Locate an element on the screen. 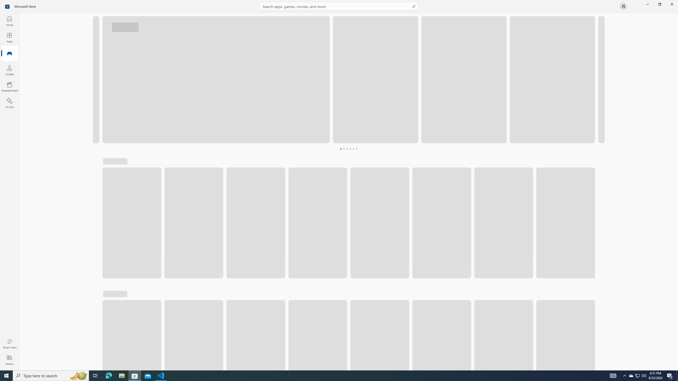 This screenshot has width=678, height=381. Casino is located at coordinates (472, 164).